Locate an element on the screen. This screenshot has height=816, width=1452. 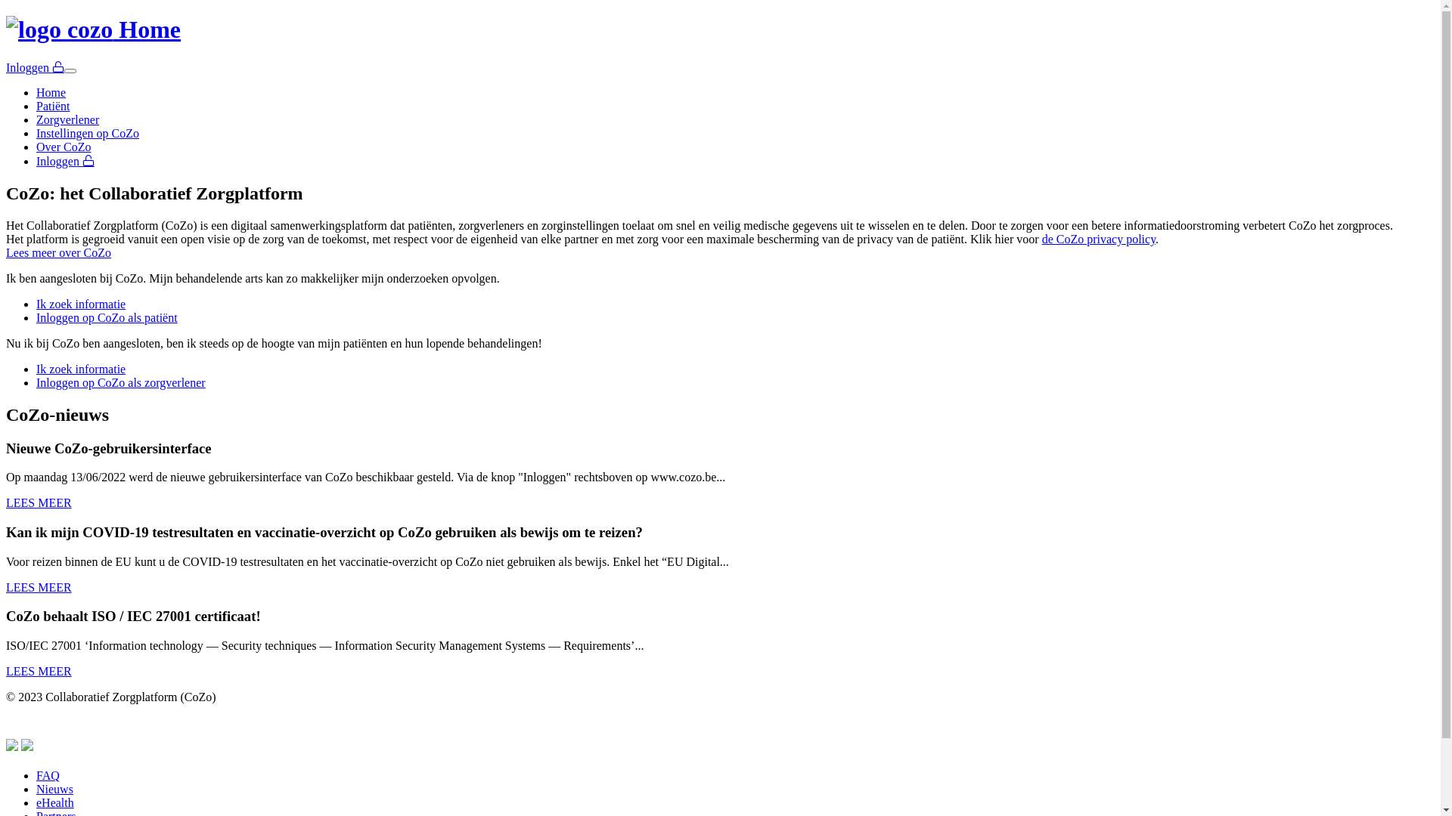
LEES MEER is located at coordinates (39, 671).